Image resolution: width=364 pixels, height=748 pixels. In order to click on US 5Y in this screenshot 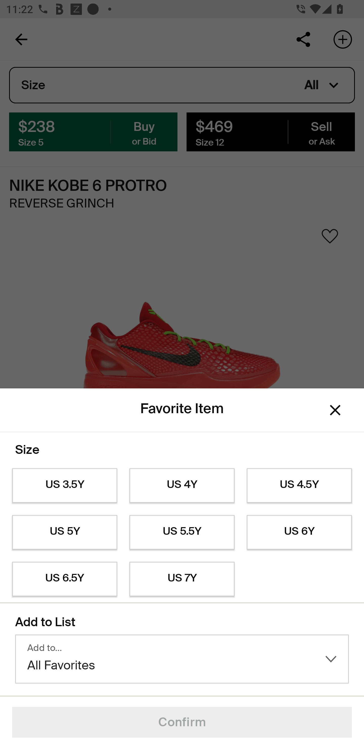, I will do `click(64, 532)`.